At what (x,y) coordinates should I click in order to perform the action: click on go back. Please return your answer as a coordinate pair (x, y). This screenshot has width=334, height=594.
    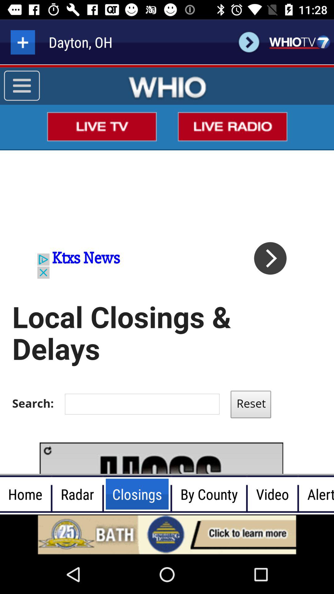
    Looking at the image, I should click on (249, 42).